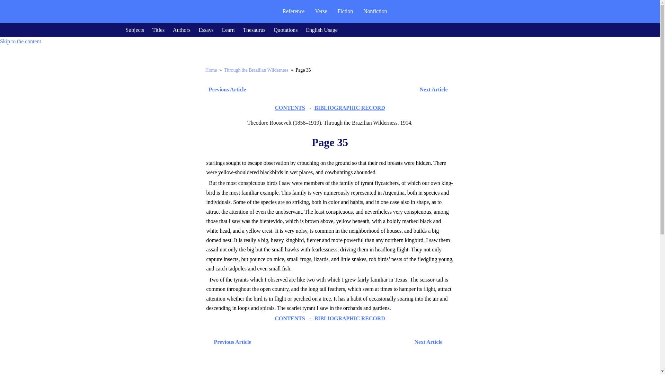 This screenshot has width=665, height=374. Describe the element at coordinates (375, 11) in the screenshot. I see `Nonfiction` at that location.